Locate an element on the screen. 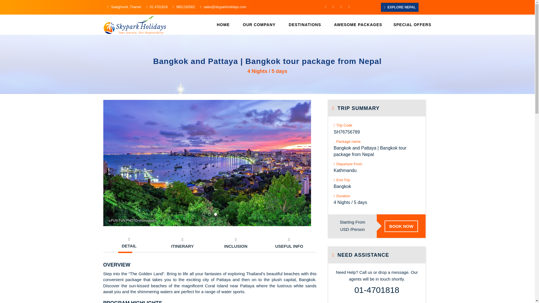 Image resolution: width=539 pixels, height=303 pixels. AWESOME PACKAGES is located at coordinates (357, 25).